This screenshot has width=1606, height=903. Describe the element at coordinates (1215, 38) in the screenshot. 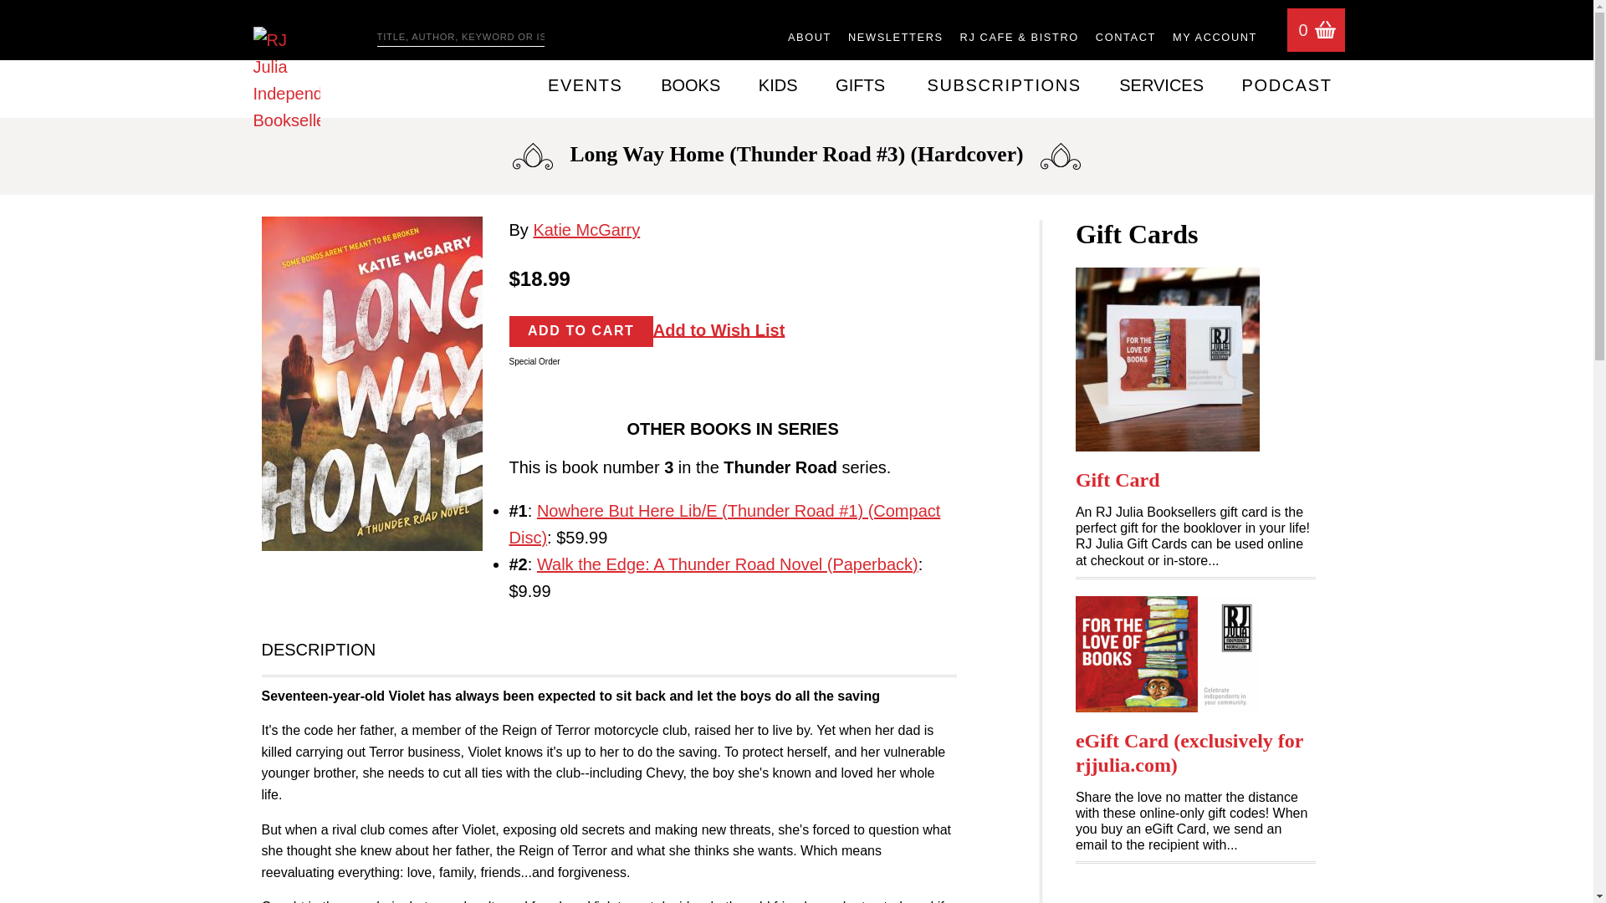

I see `MY ACCOUNT` at that location.